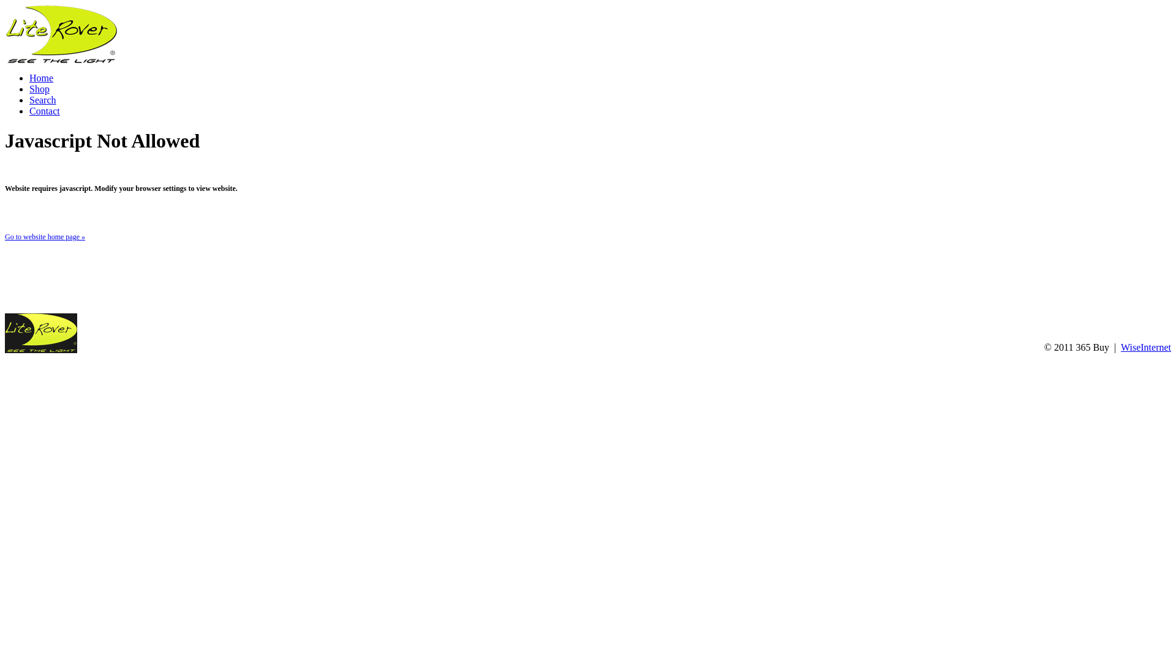 Image resolution: width=1176 pixels, height=661 pixels. Describe the element at coordinates (41, 333) in the screenshot. I see `365 Buy` at that location.